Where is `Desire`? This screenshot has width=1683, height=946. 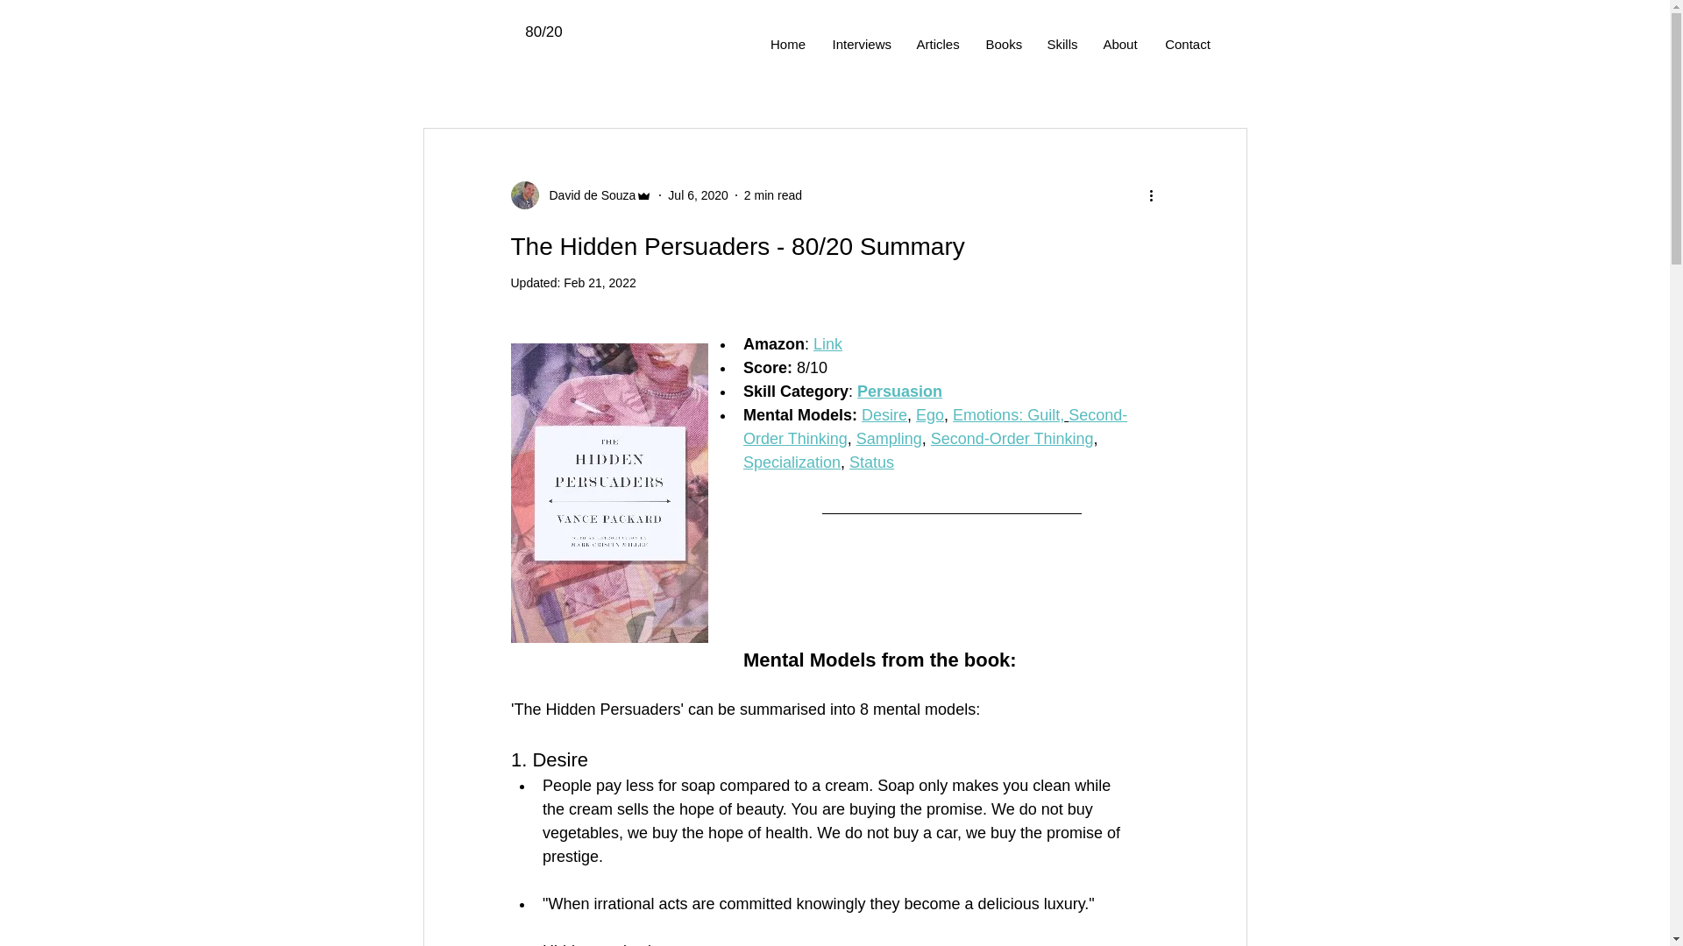
Desire is located at coordinates (884, 415).